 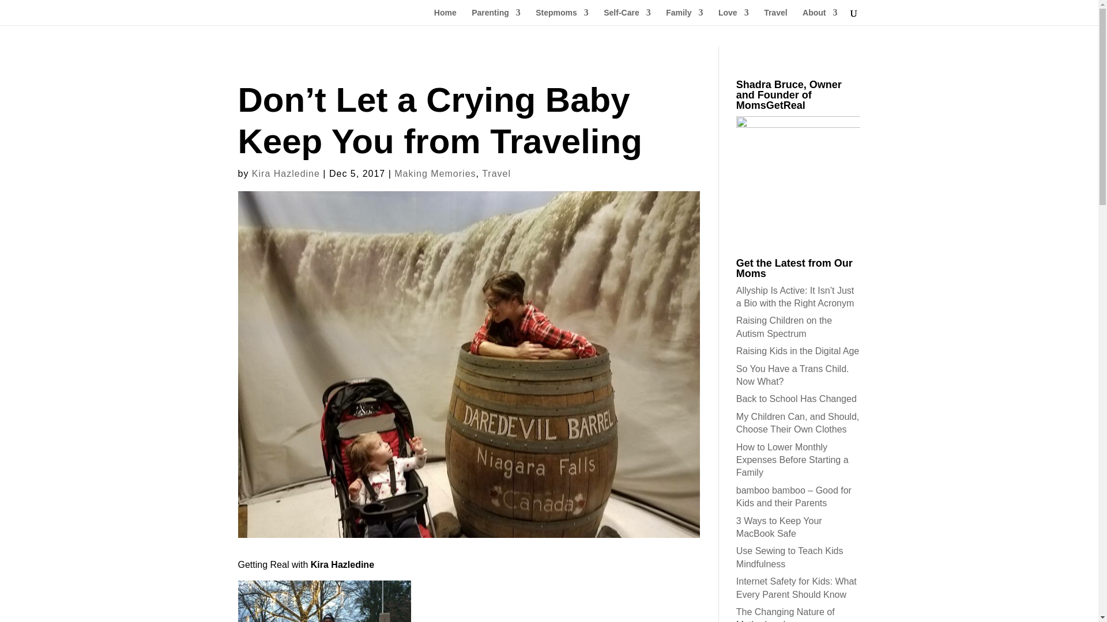 I want to click on Love, so click(x=733, y=17).